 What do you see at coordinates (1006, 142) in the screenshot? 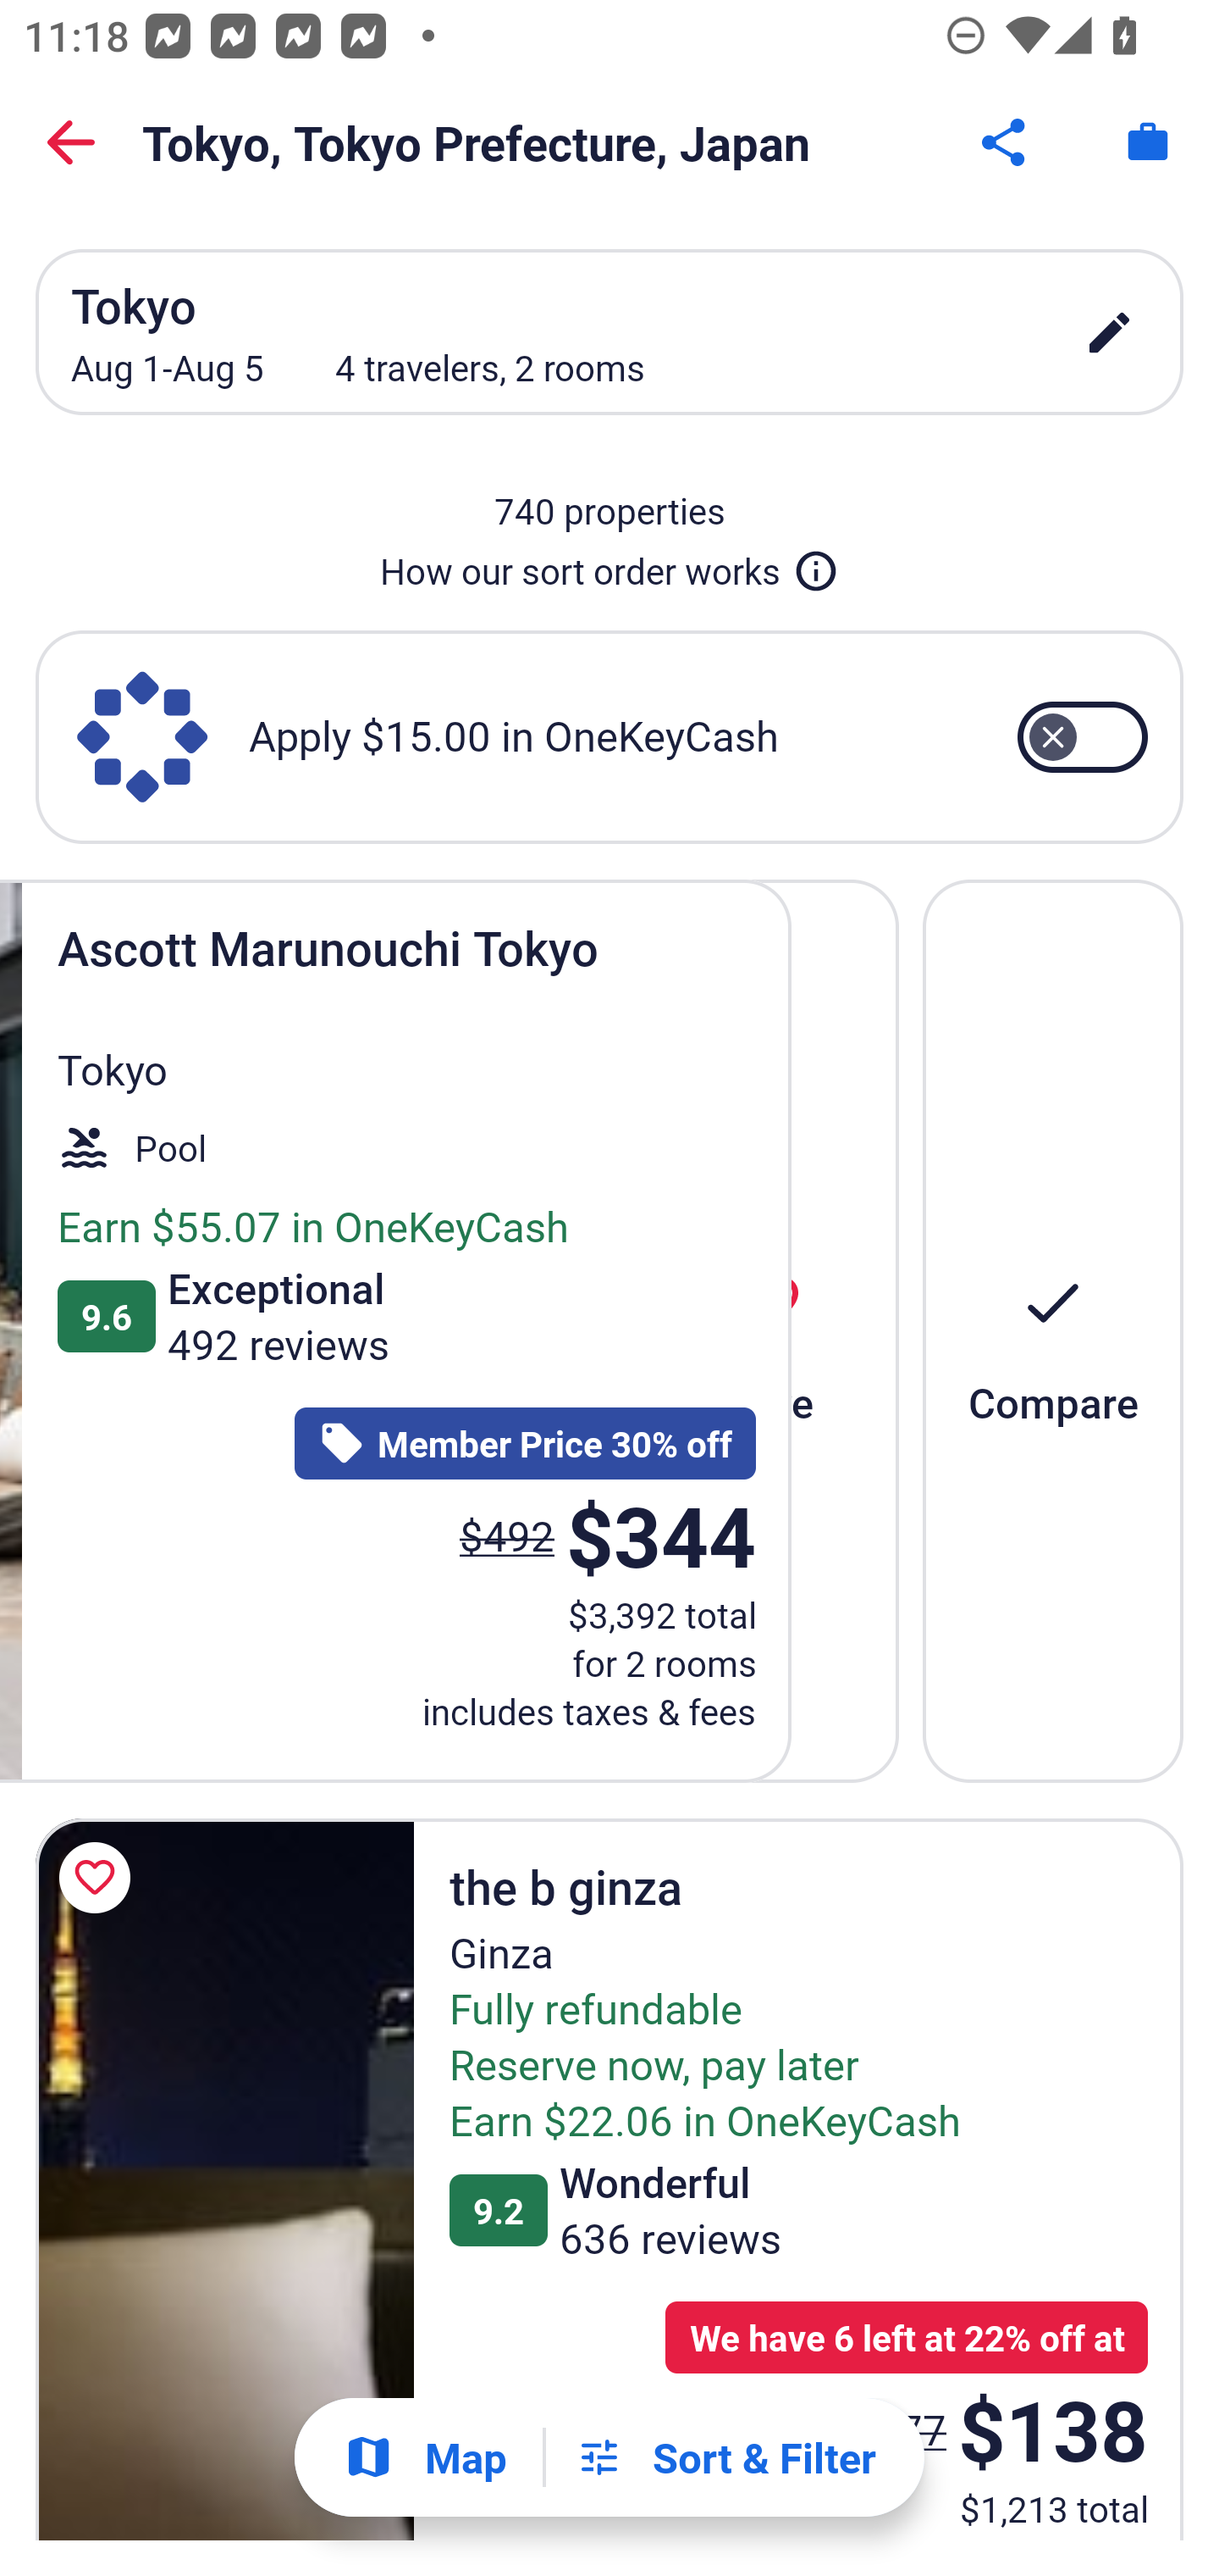
I see `Share Button` at bounding box center [1006, 142].